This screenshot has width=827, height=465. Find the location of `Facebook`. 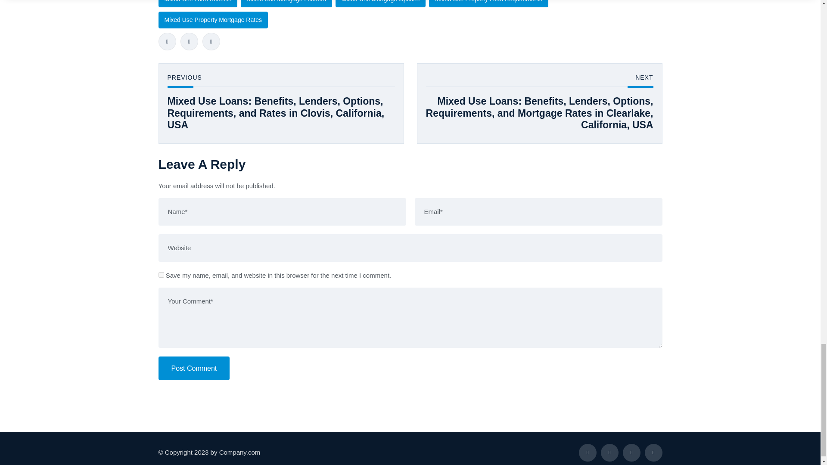

Facebook is located at coordinates (167, 41).